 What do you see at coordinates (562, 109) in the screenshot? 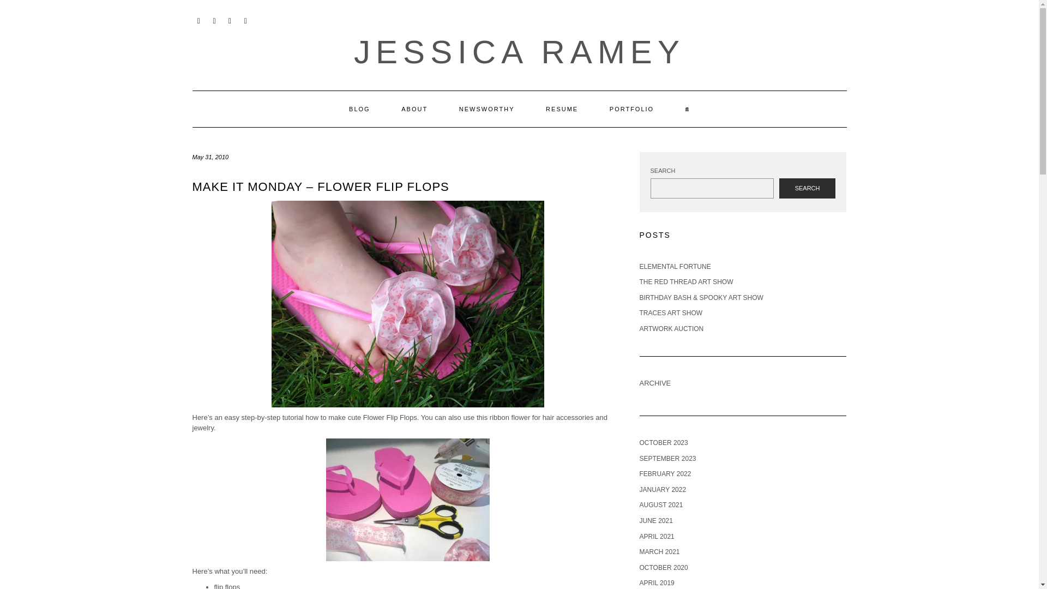
I see `RESUME` at bounding box center [562, 109].